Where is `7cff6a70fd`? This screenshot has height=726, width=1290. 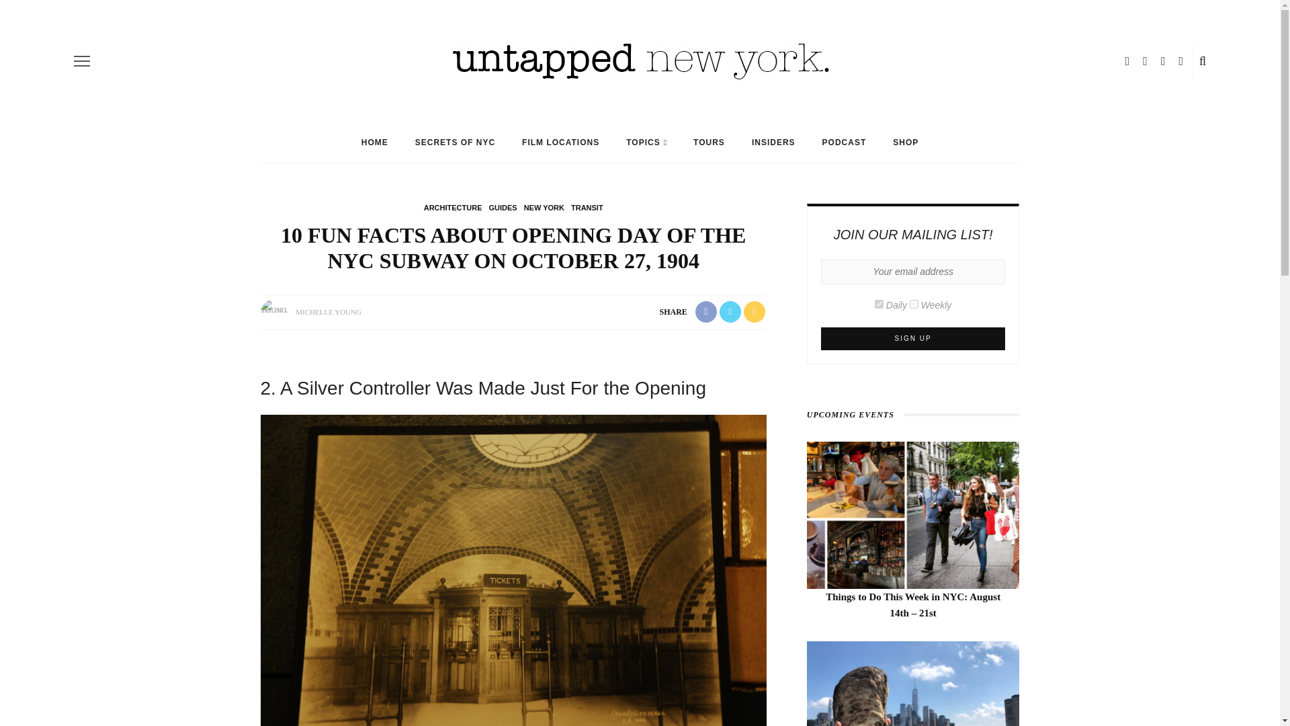
7cff6a70fd is located at coordinates (914, 304).